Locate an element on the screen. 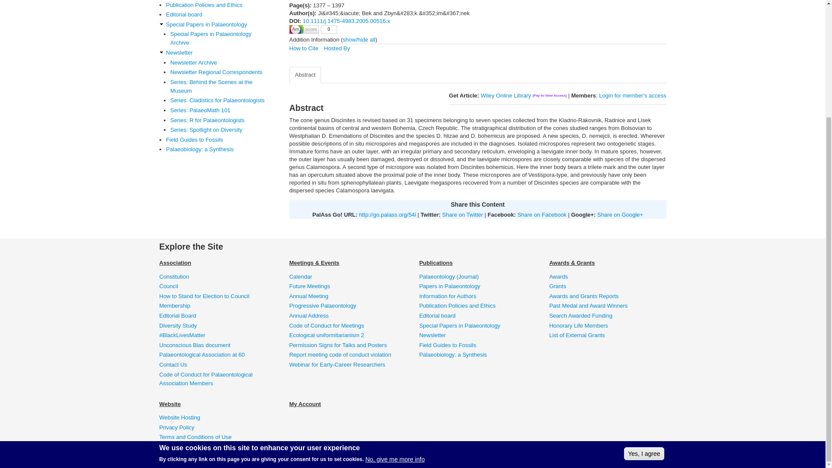  Newsletter Archive is located at coordinates (220, 63).